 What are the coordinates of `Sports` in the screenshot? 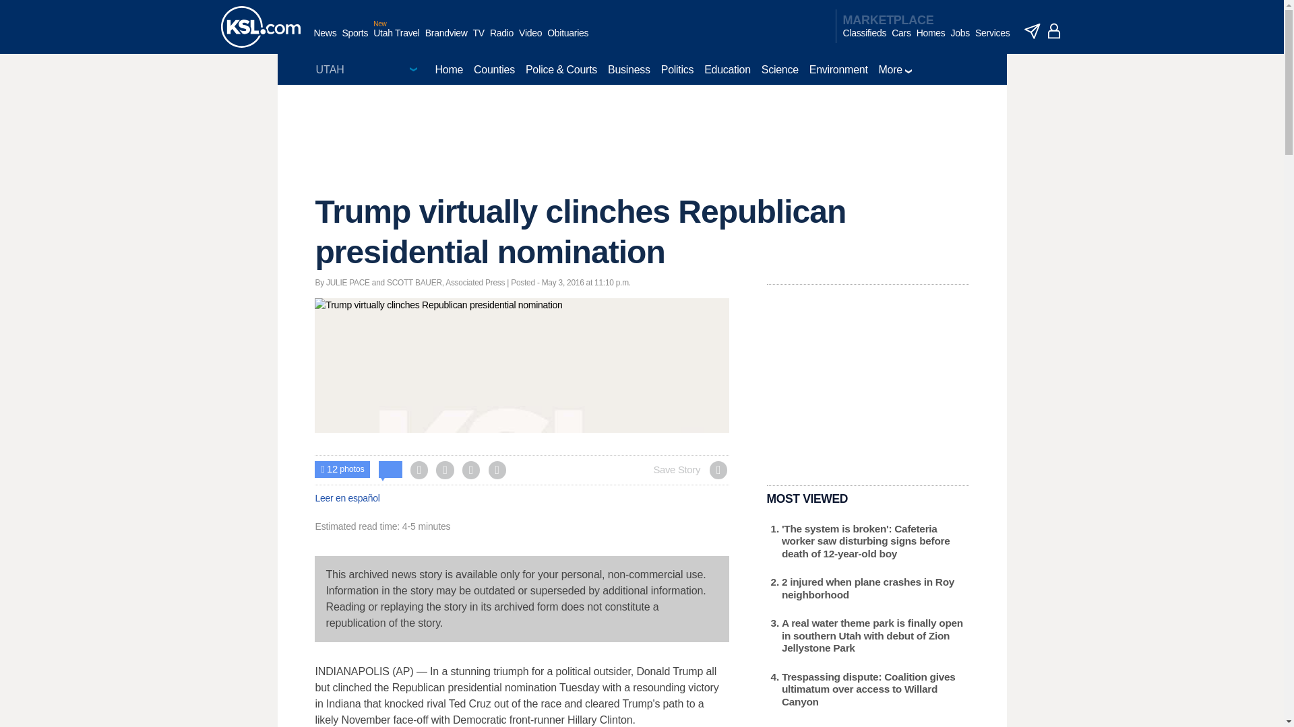 It's located at (355, 40).